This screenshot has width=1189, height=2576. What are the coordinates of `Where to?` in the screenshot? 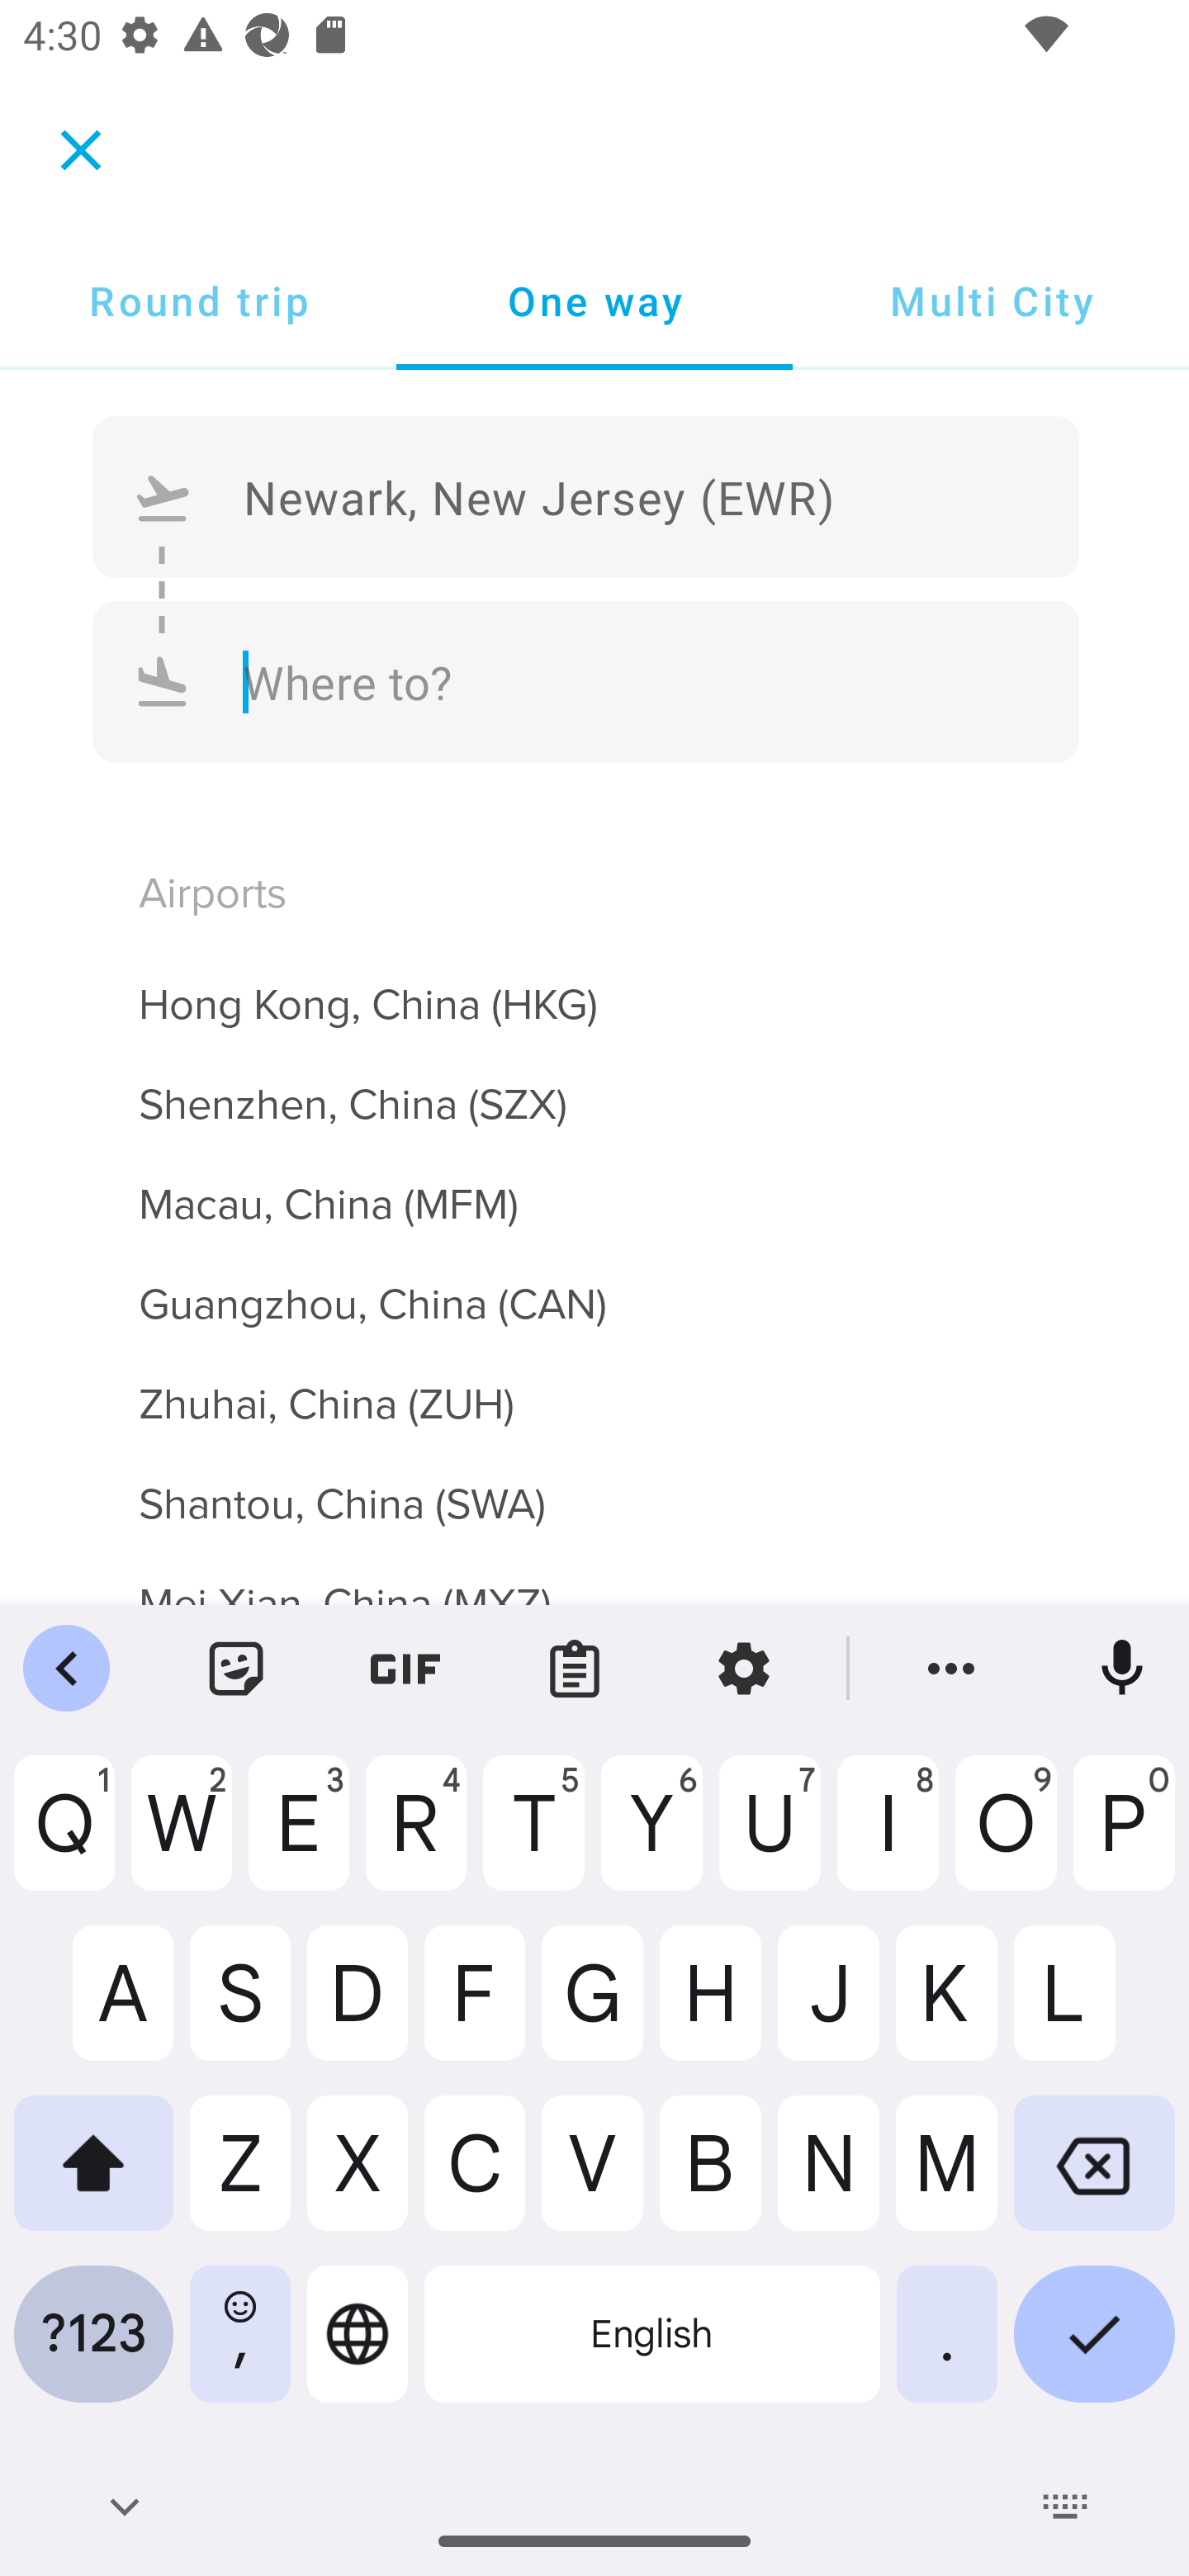 It's located at (586, 680).